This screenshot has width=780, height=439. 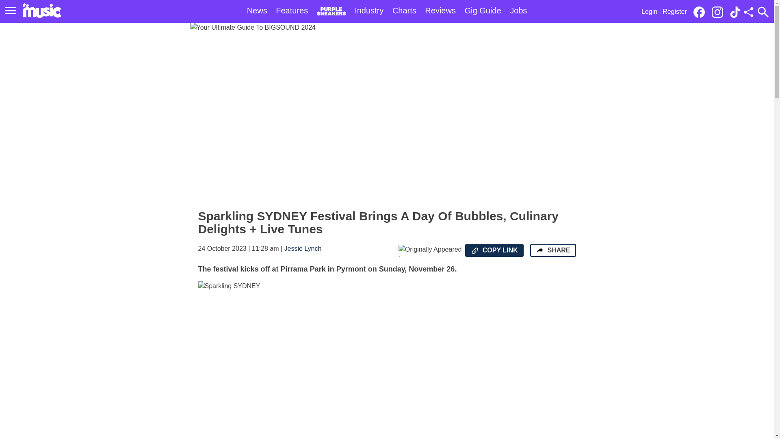 What do you see at coordinates (701, 11) in the screenshot?
I see `Link to our Facebook` at bounding box center [701, 11].